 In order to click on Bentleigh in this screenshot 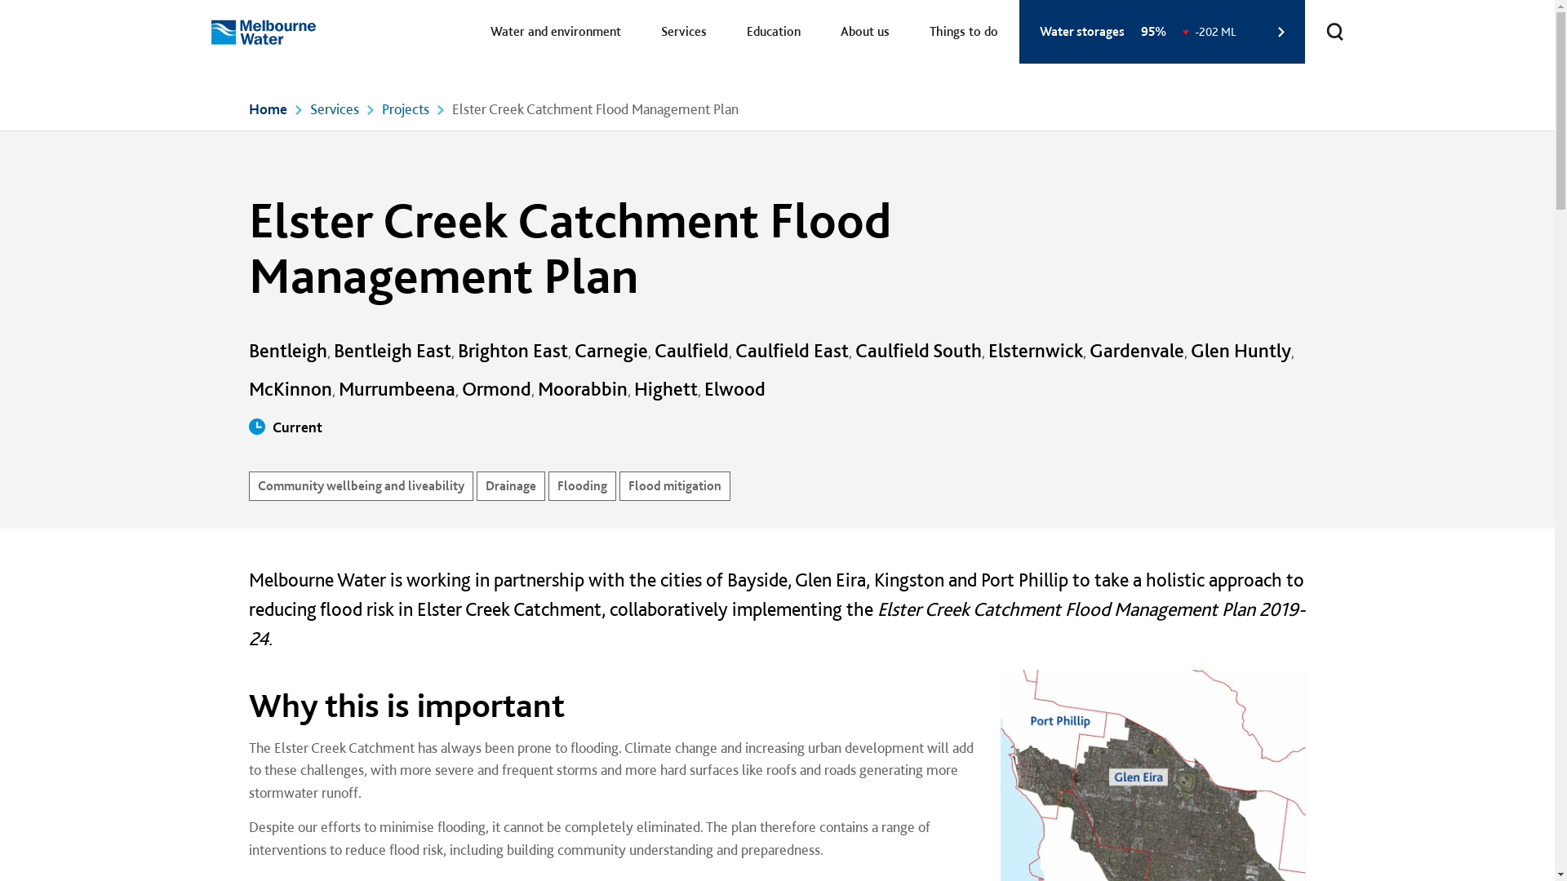, I will do `click(287, 351)`.